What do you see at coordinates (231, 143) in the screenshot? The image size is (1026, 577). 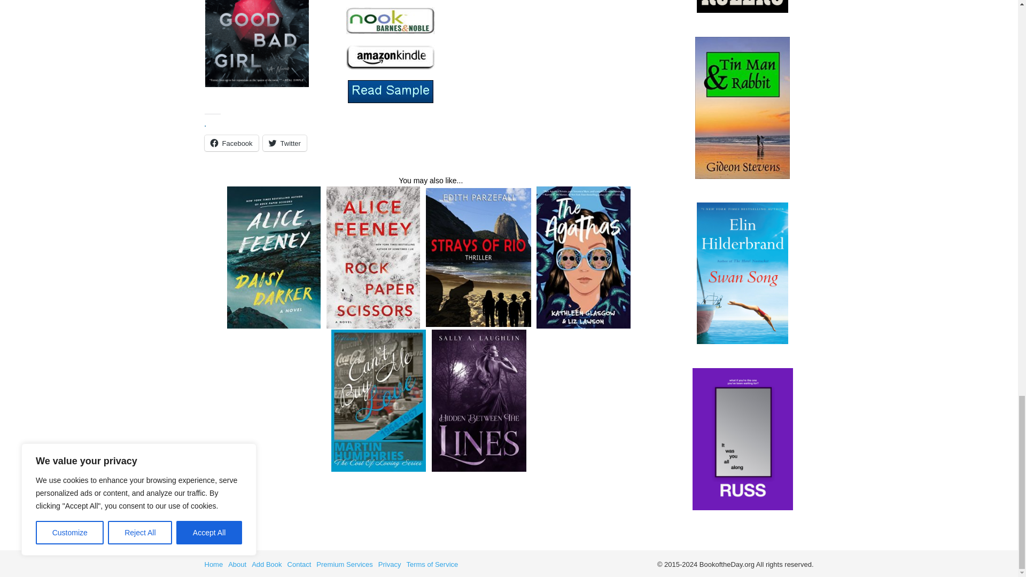 I see `Click to share on Facebook` at bounding box center [231, 143].